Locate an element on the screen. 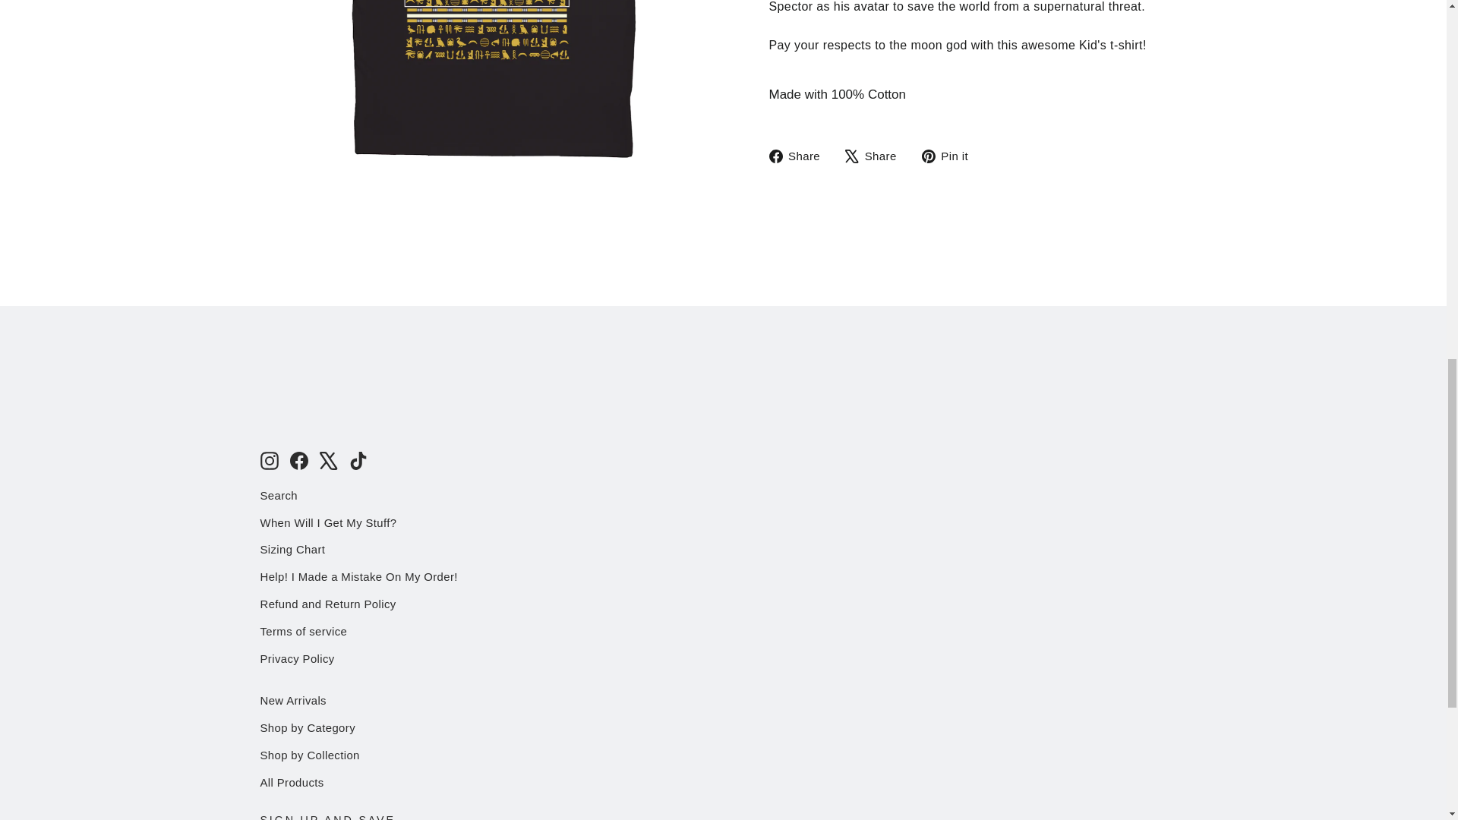 Image resolution: width=1458 pixels, height=820 pixels. Pin on Pinterest is located at coordinates (951, 156).